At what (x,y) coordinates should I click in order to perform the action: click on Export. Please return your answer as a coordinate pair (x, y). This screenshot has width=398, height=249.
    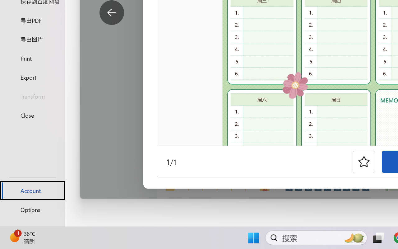
    Looking at the image, I should click on (32, 77).